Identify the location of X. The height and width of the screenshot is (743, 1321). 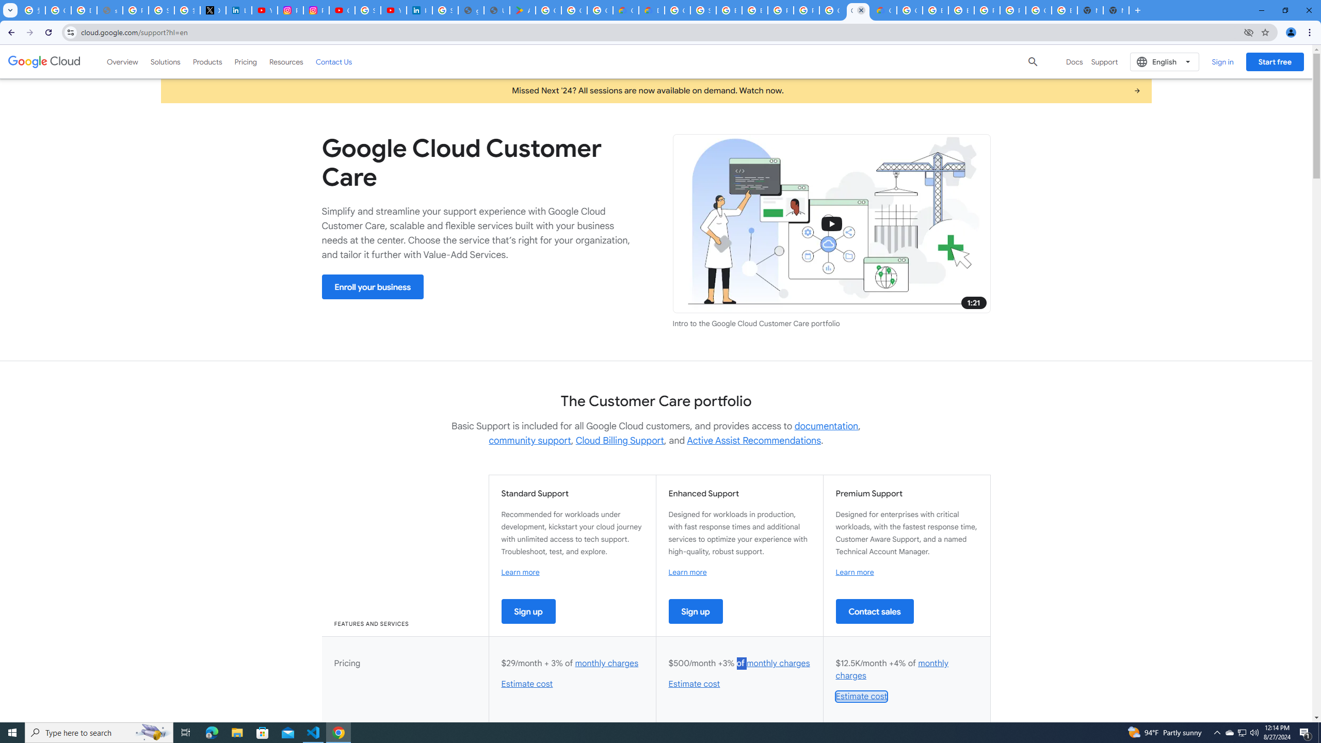
(213, 10).